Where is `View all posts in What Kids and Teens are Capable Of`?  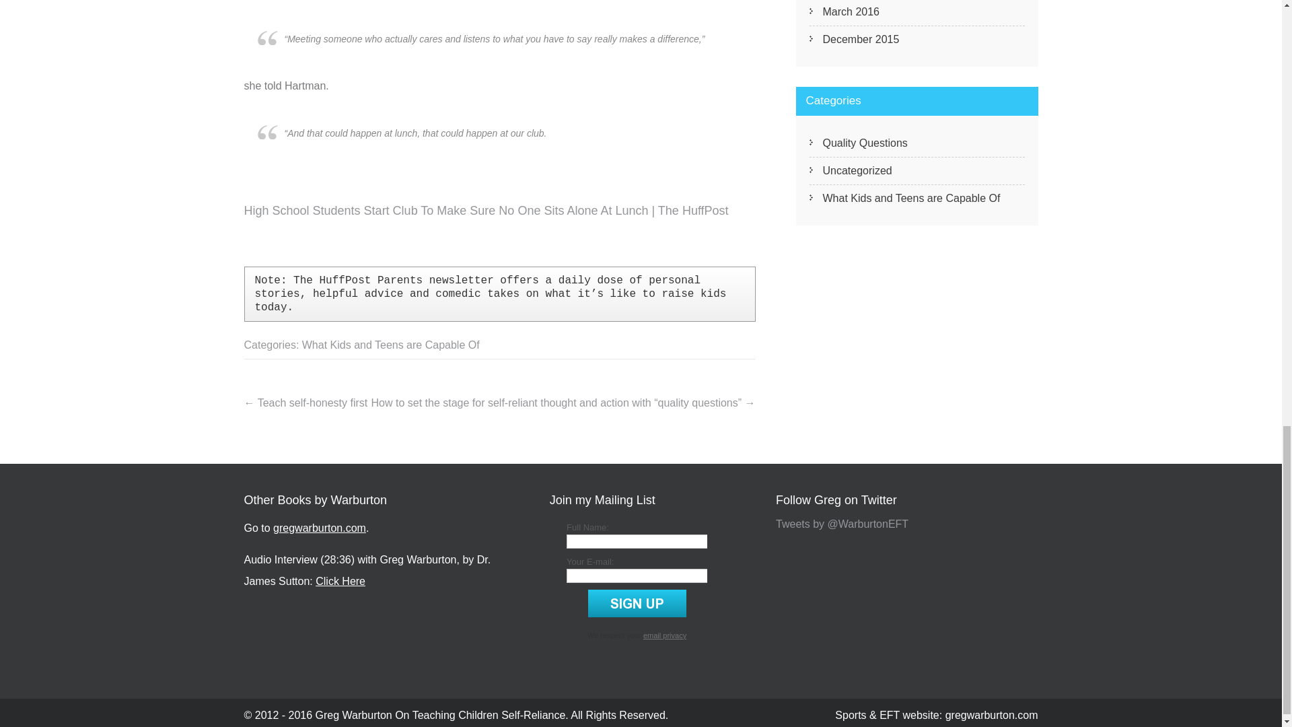 View all posts in What Kids and Teens are Capable Of is located at coordinates (390, 345).